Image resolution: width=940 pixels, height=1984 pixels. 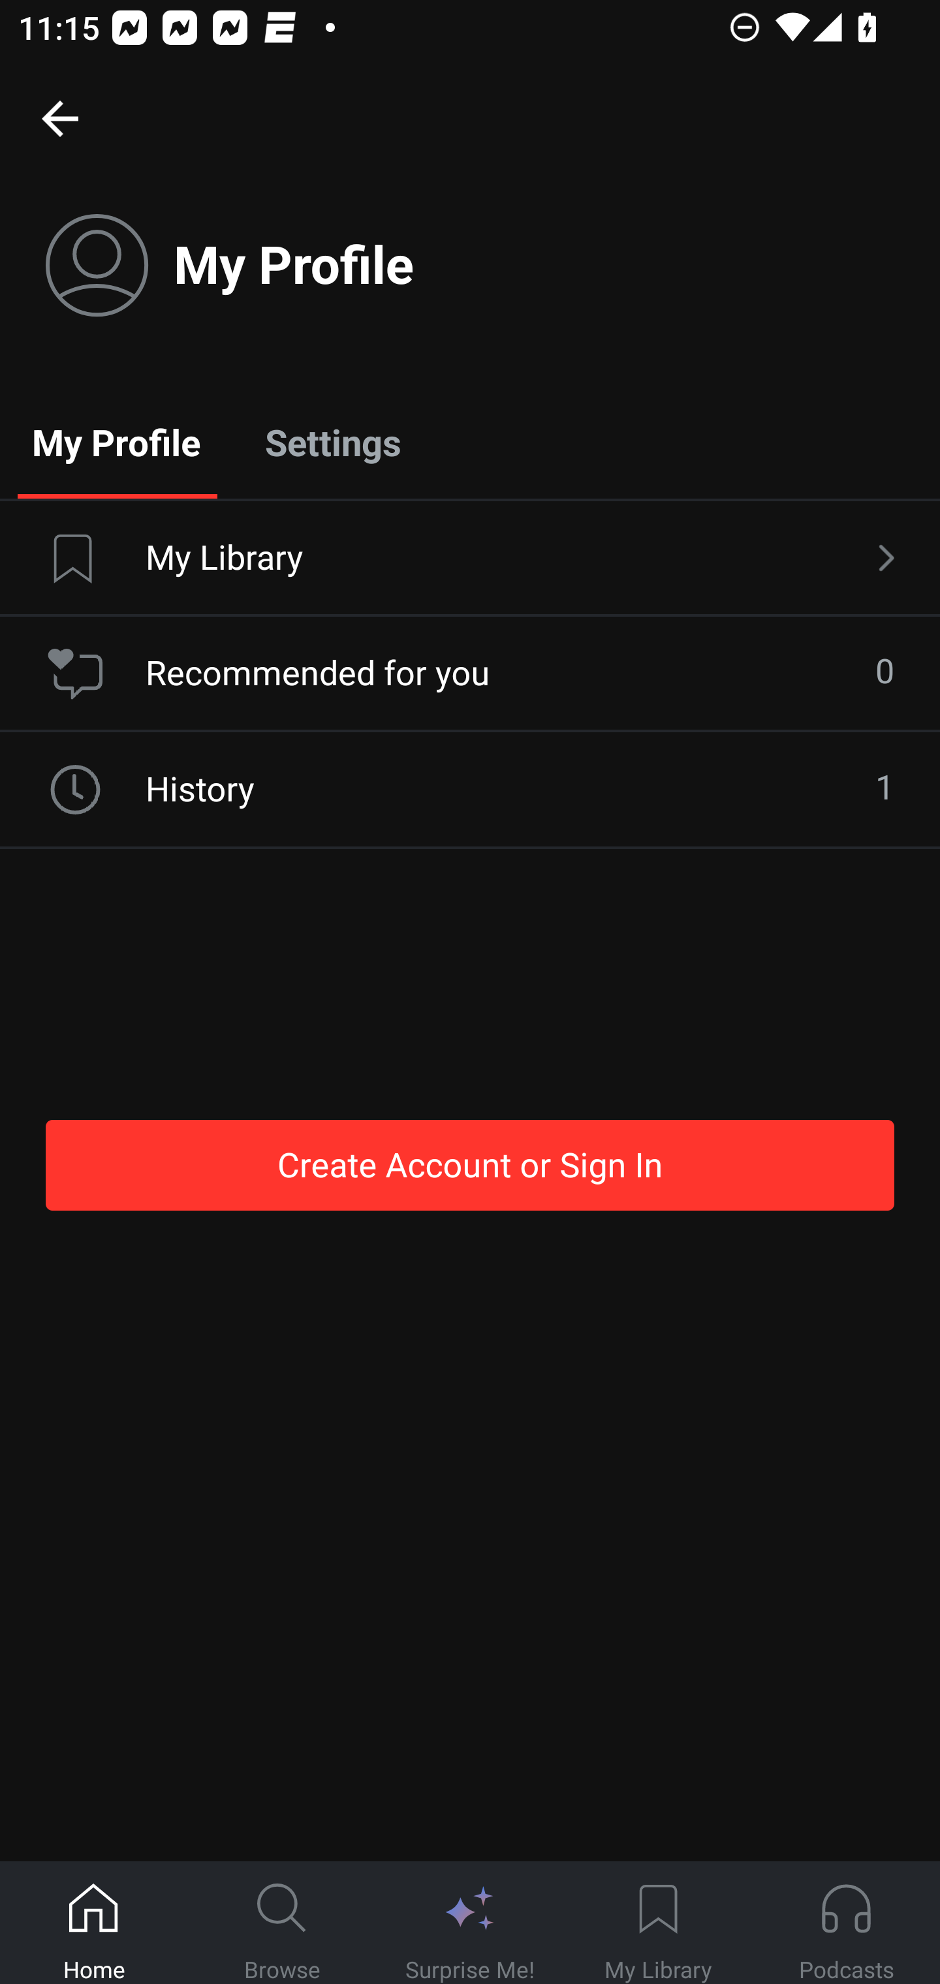 I want to click on My Library, so click(x=658, y=1923).